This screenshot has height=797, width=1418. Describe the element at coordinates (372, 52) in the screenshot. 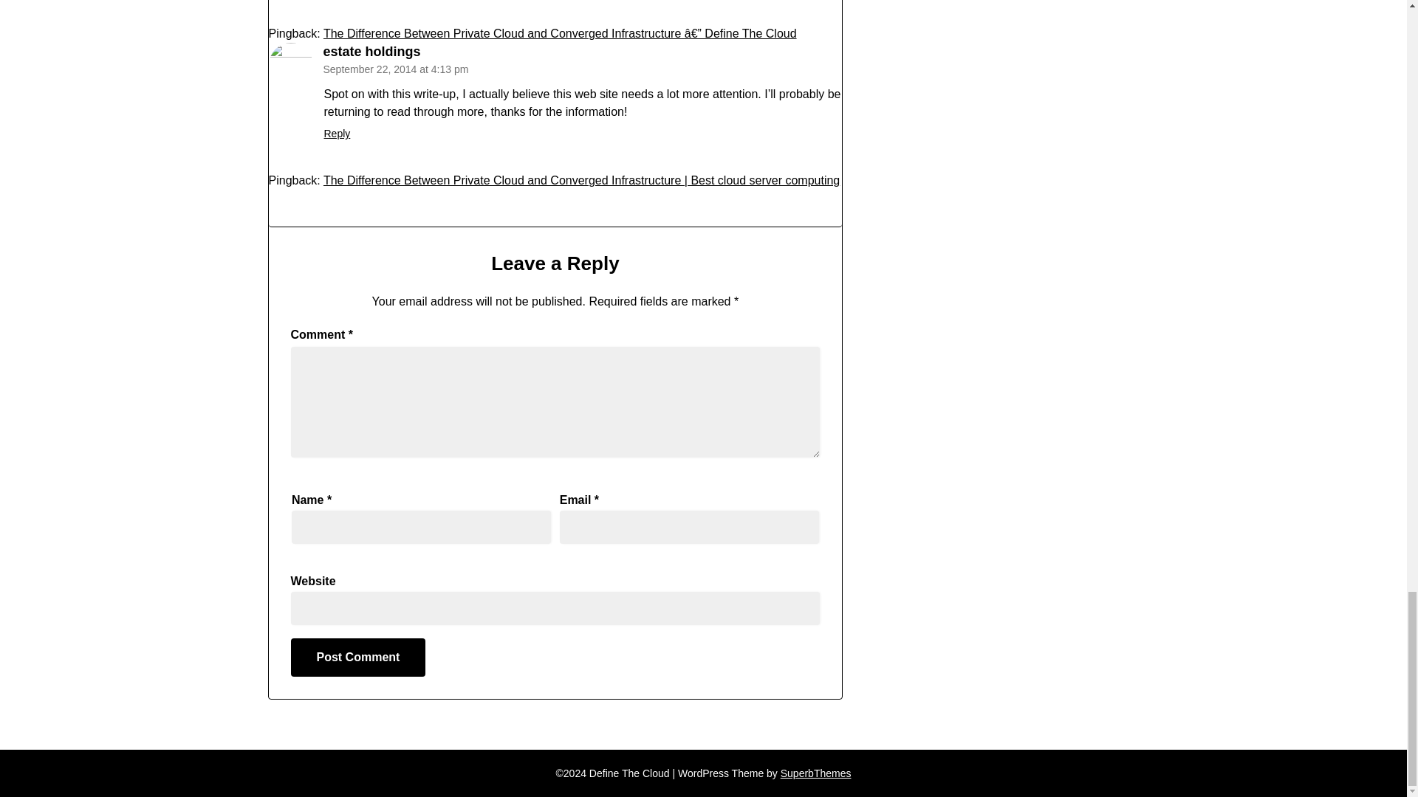

I see `estate holdings` at that location.